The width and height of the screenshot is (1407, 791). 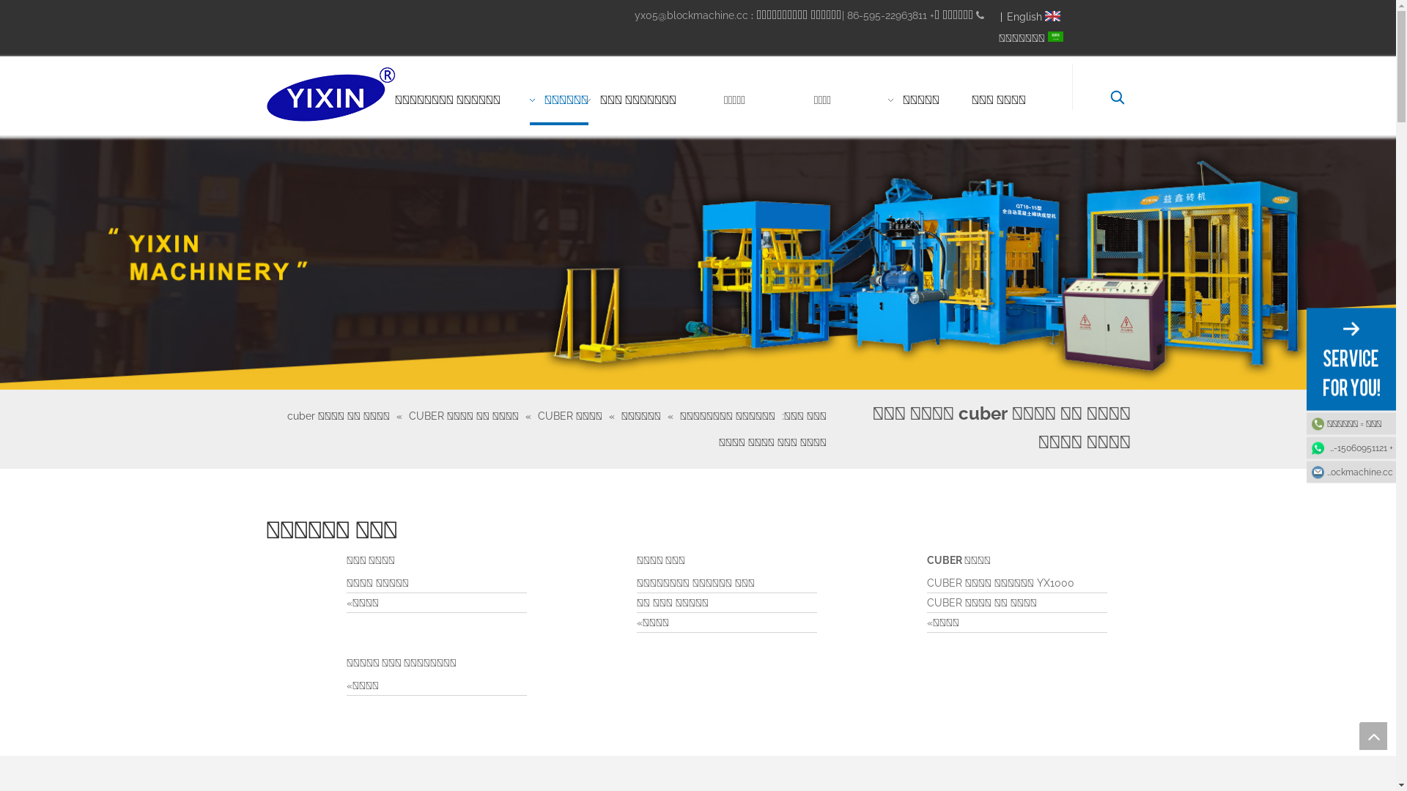 What do you see at coordinates (1351, 448) in the screenshot?
I see `+ 86-15060951121` at bounding box center [1351, 448].